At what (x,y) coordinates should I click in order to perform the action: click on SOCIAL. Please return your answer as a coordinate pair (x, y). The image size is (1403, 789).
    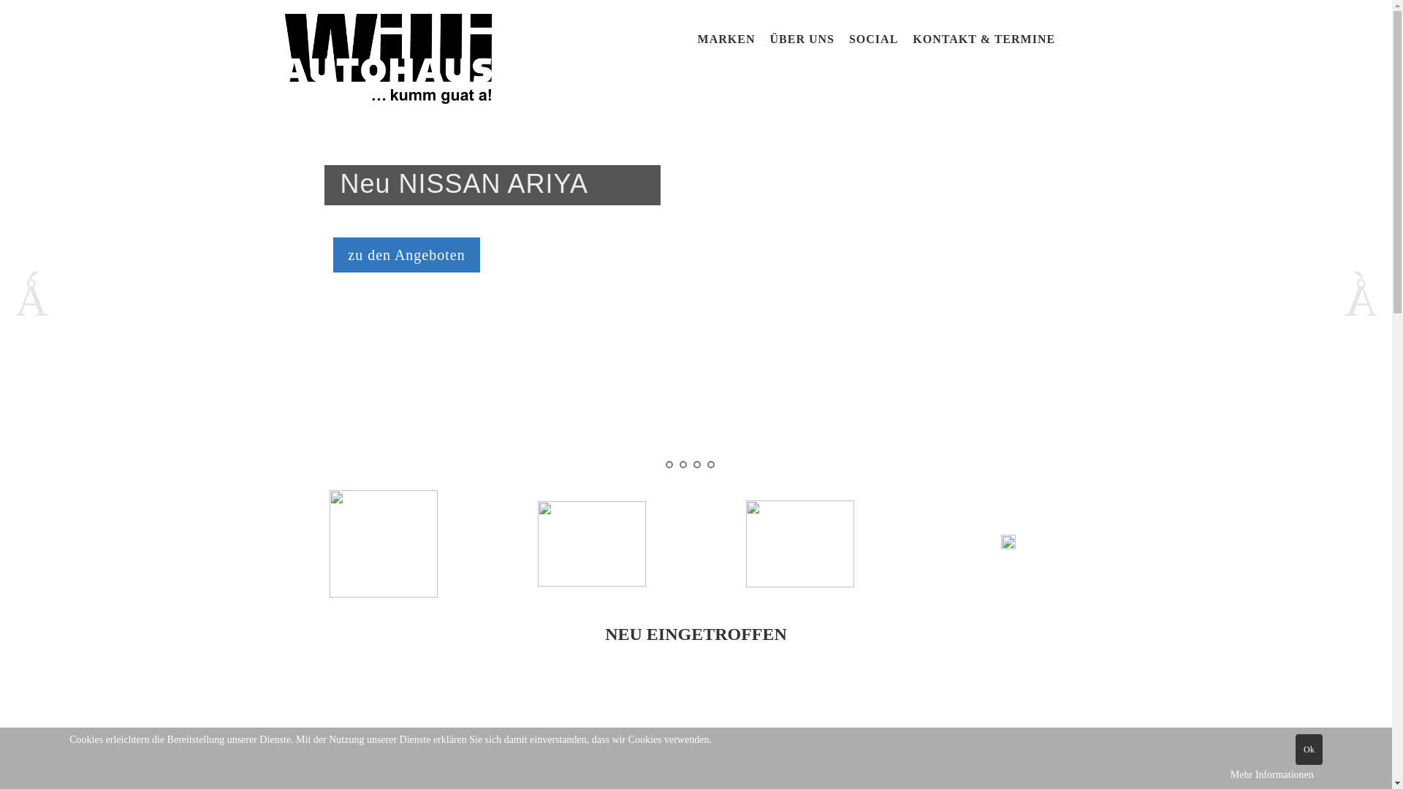
    Looking at the image, I should click on (874, 40).